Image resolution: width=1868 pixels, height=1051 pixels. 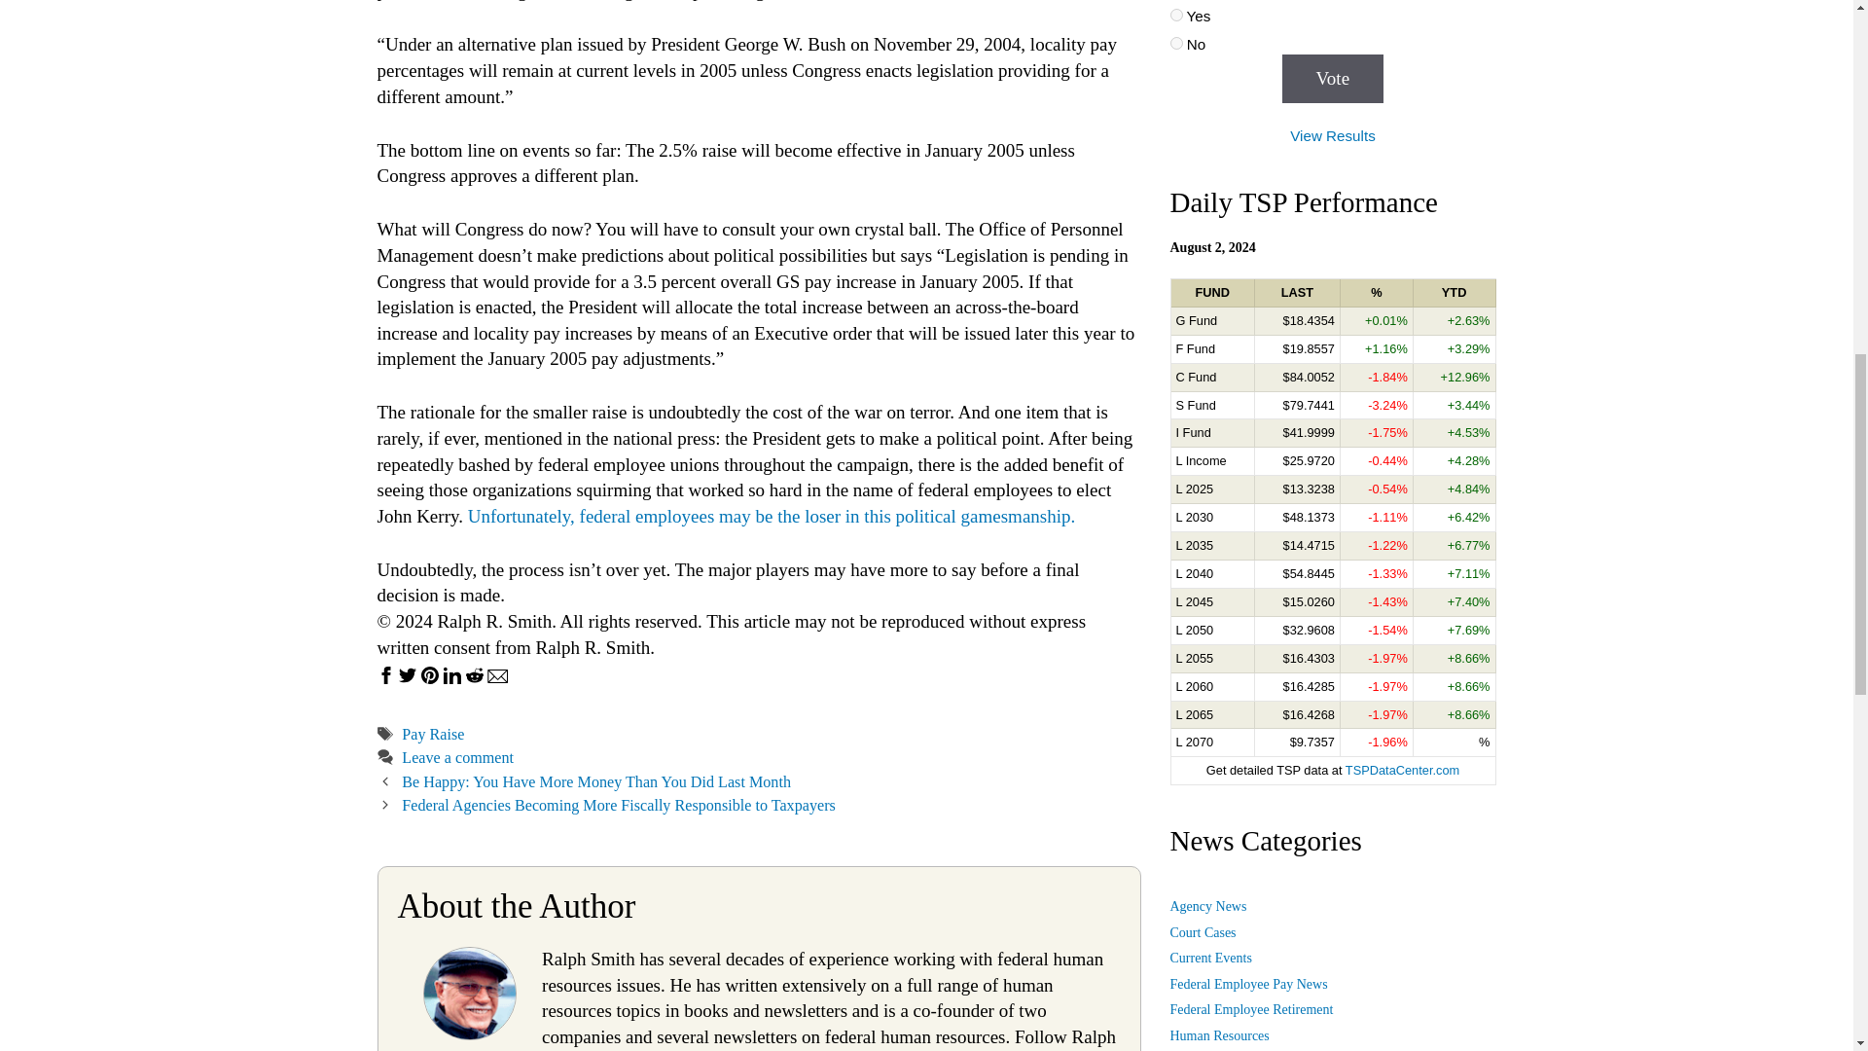 What do you see at coordinates (457, 757) in the screenshot?
I see `Leave a comment` at bounding box center [457, 757].